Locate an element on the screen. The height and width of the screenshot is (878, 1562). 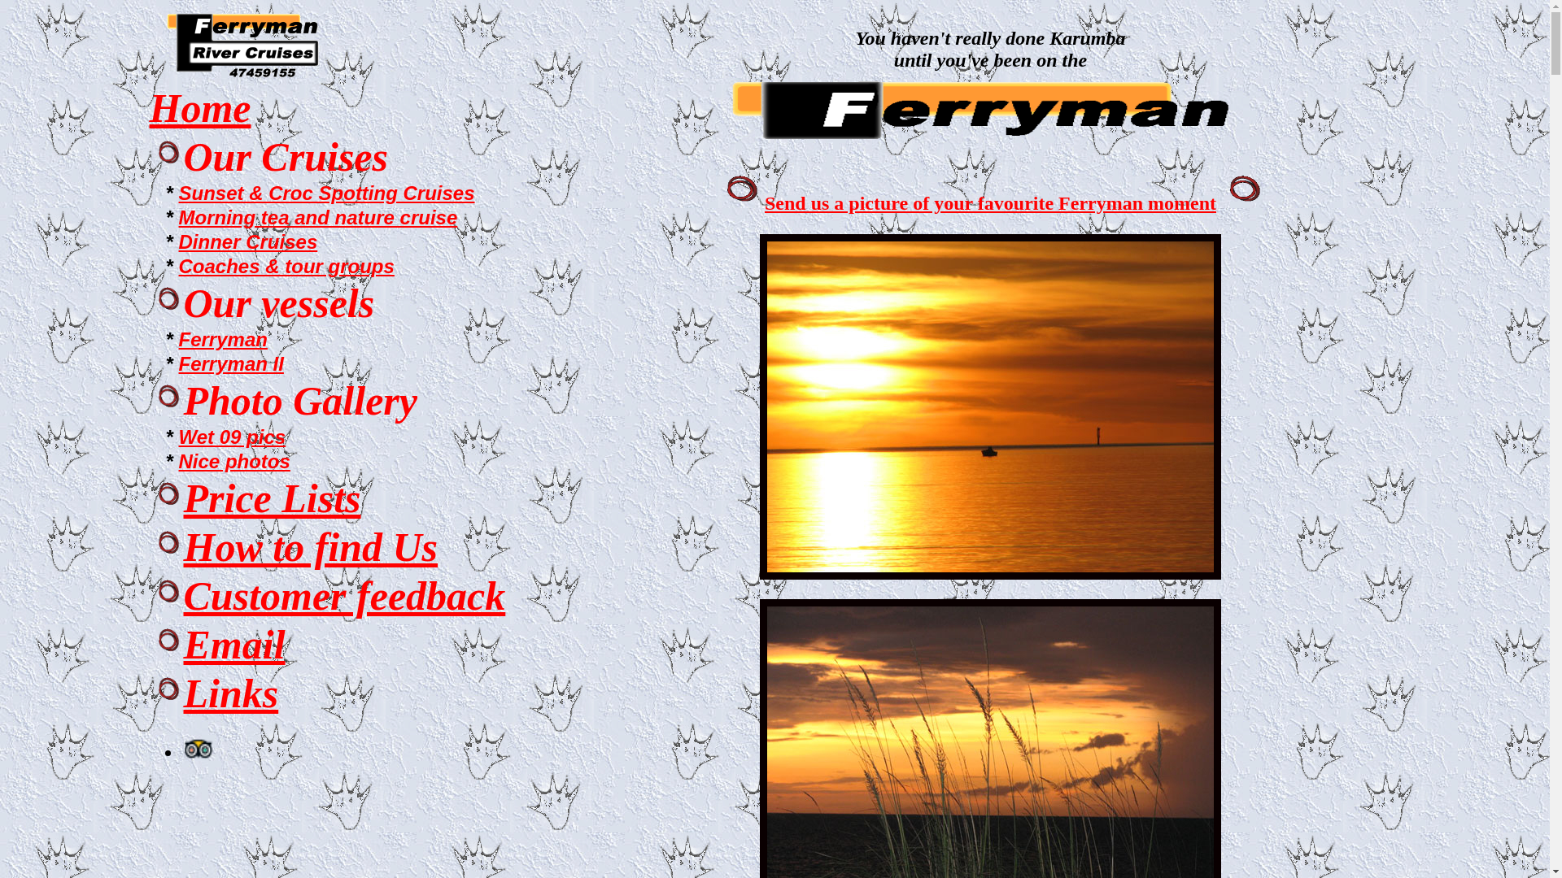
Coaches & tour groups is located at coordinates (286, 267).